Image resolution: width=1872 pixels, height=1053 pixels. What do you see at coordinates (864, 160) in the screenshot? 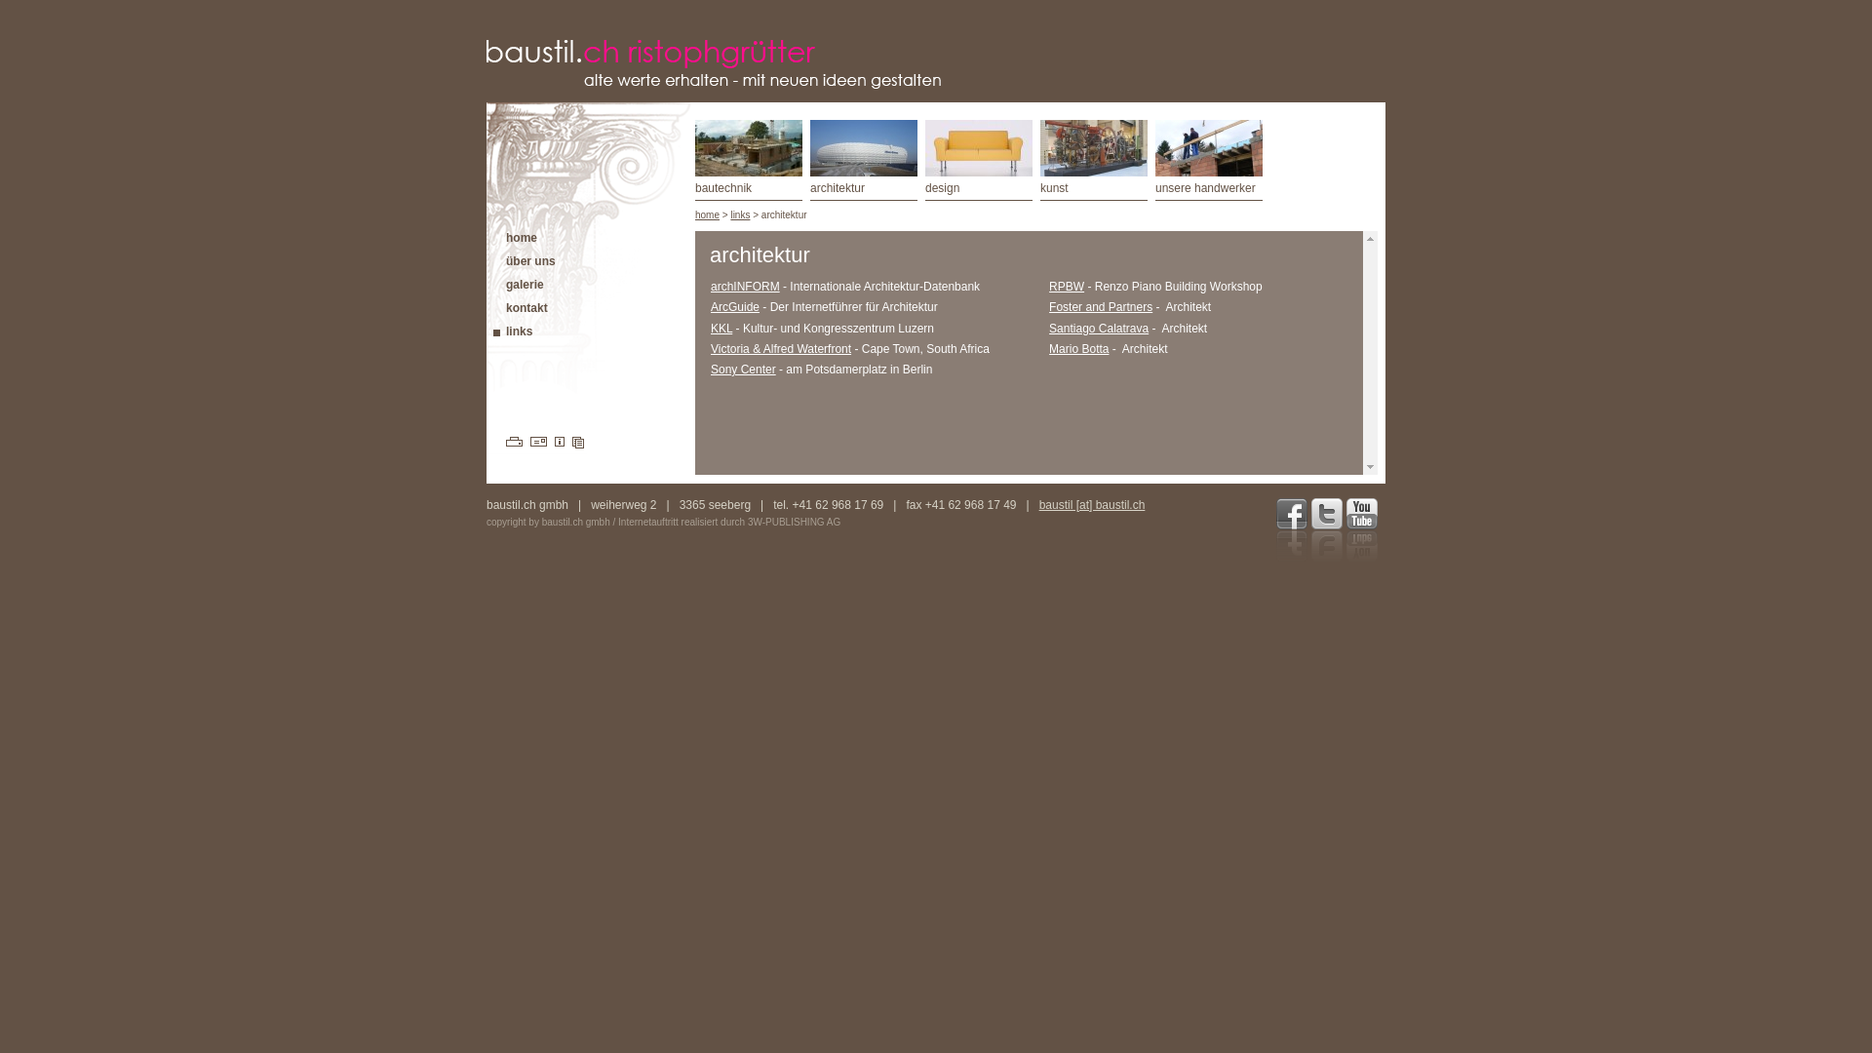
I see `architektur` at bounding box center [864, 160].